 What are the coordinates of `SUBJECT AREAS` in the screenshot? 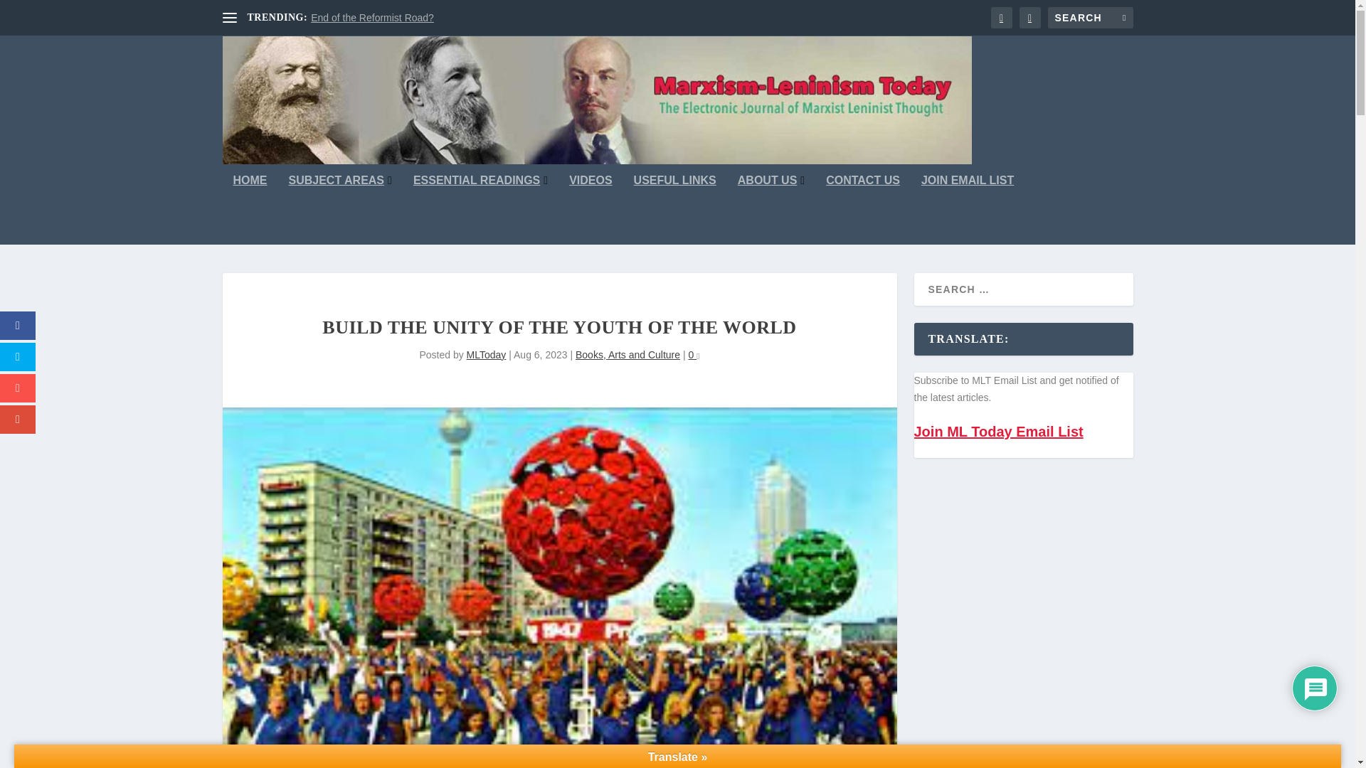 It's located at (340, 210).